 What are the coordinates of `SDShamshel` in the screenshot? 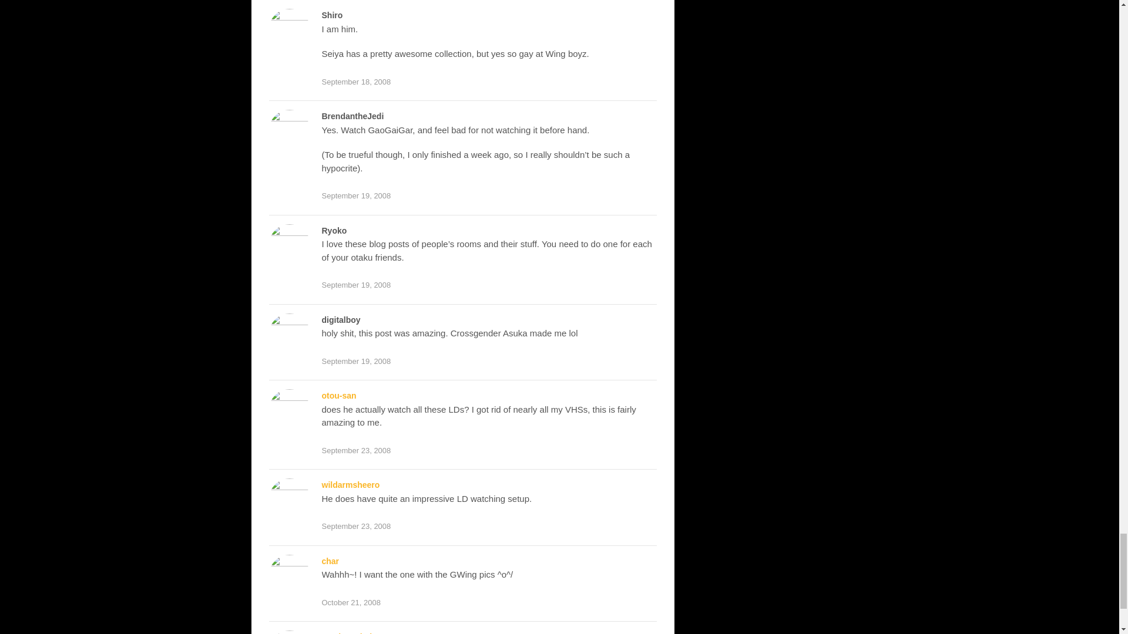 It's located at (347, 633).